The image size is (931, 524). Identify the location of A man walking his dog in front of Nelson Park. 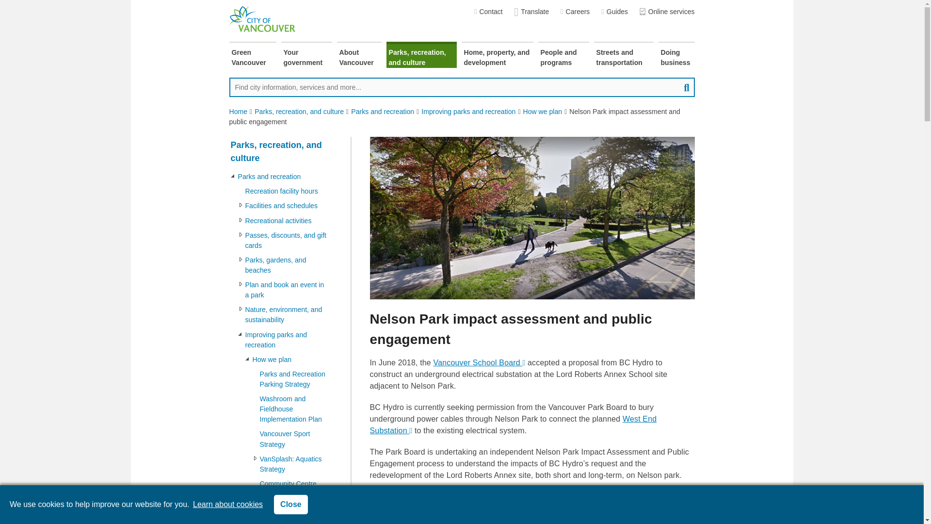
(532, 217).